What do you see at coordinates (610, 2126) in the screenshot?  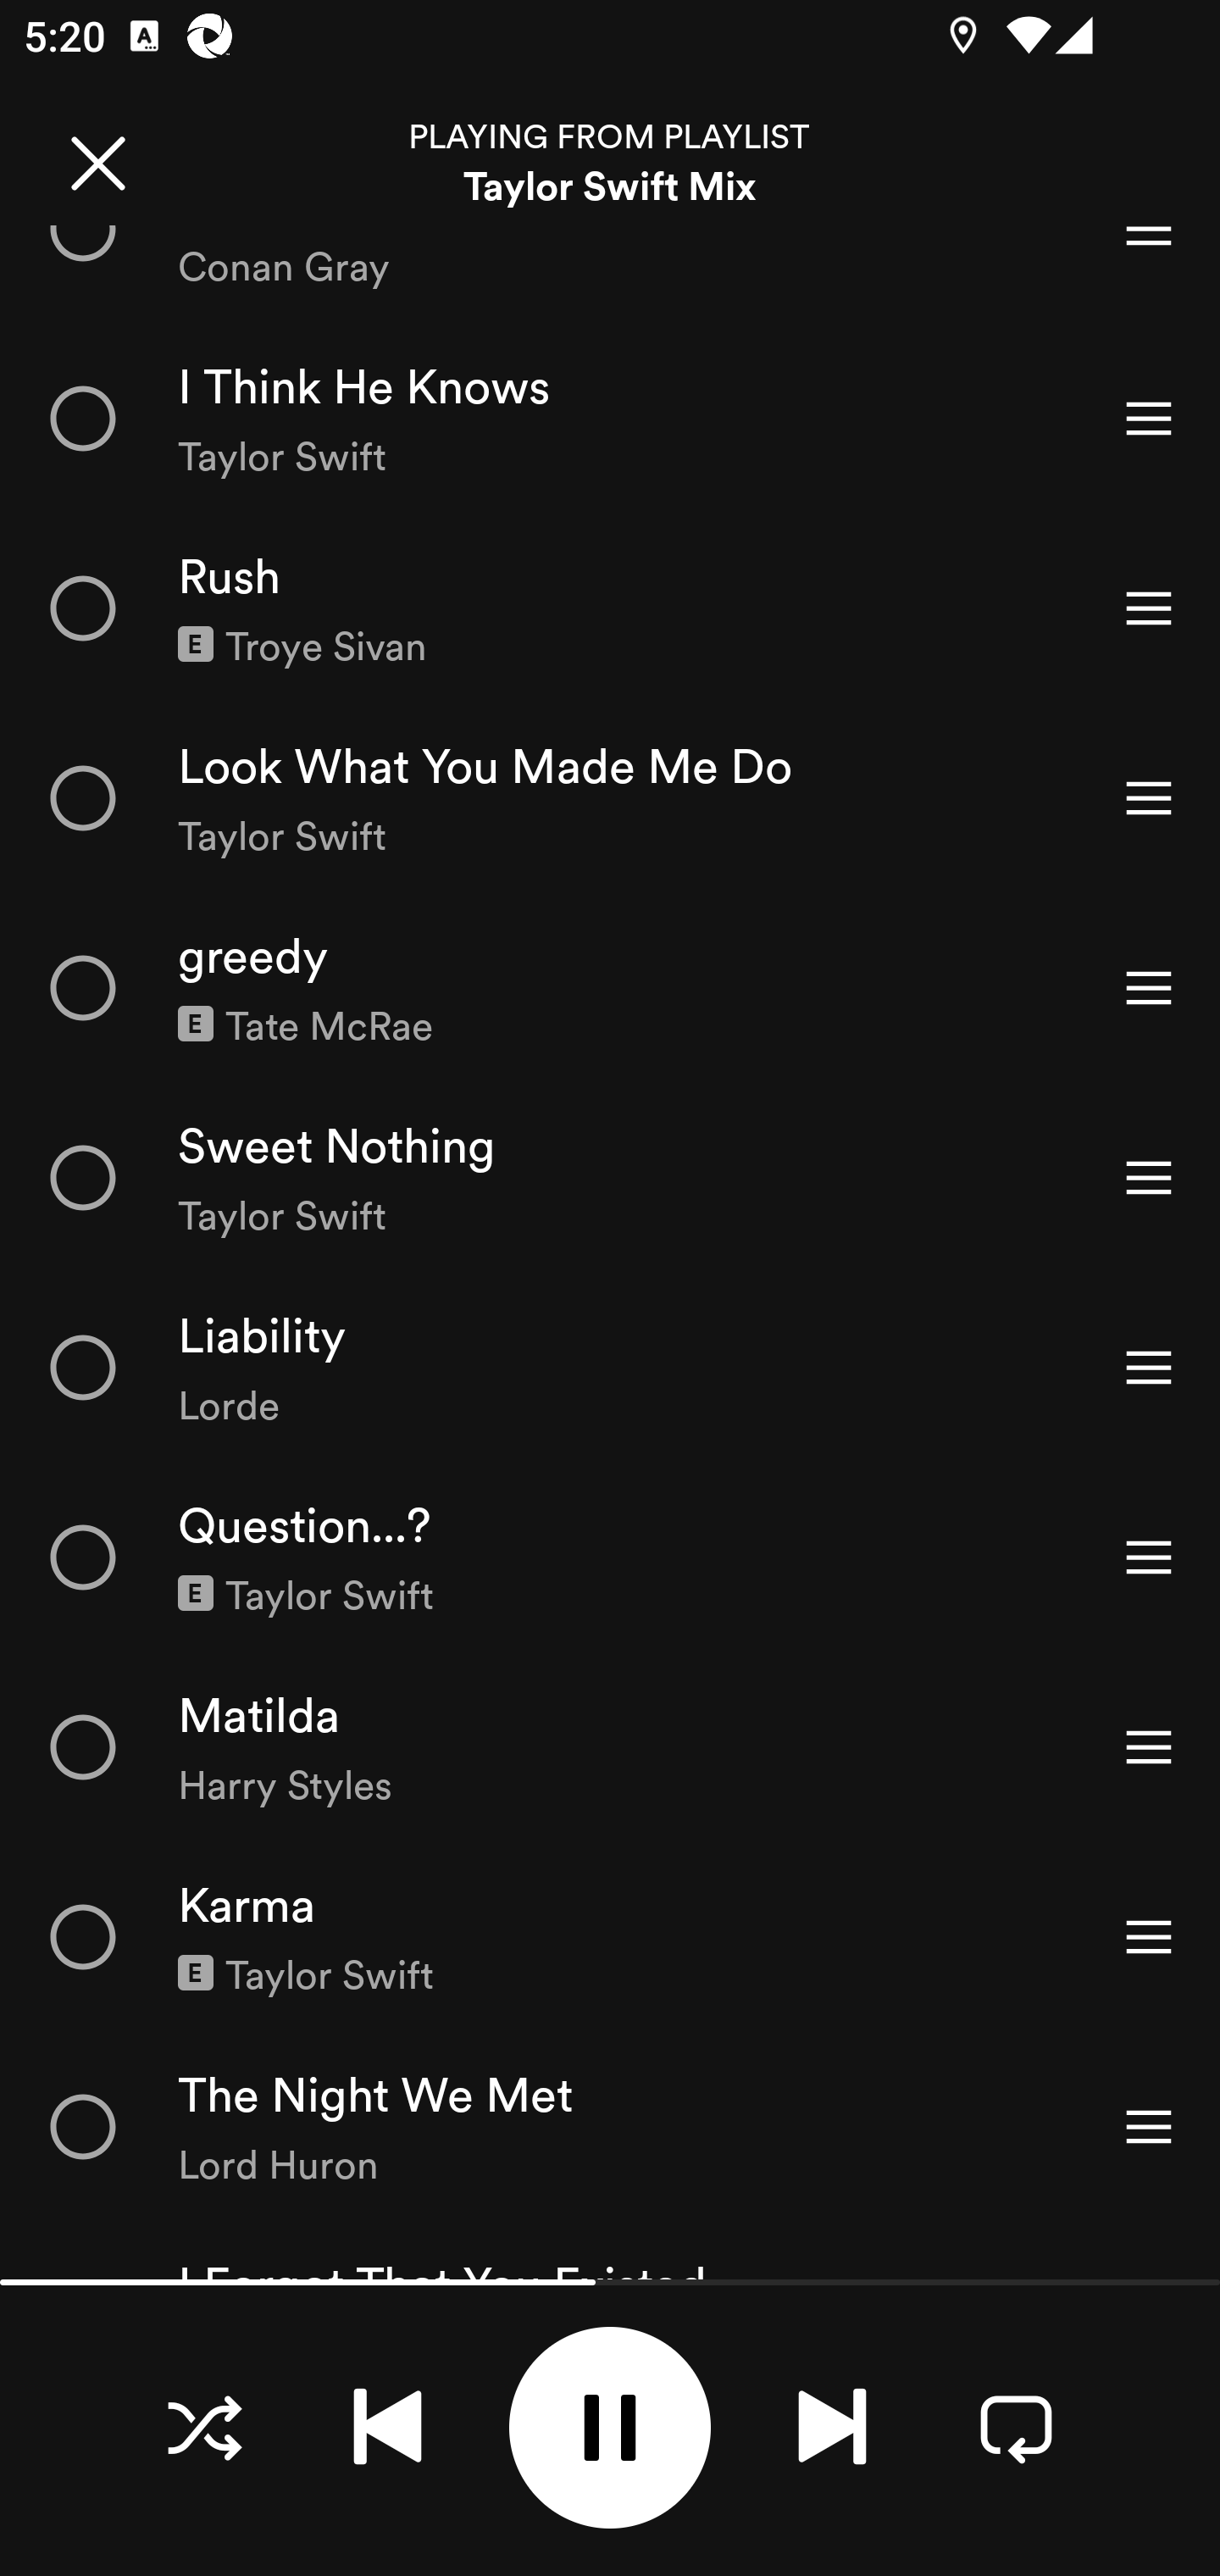 I see `The Night We Met Lord Huron Reorder track` at bounding box center [610, 2126].